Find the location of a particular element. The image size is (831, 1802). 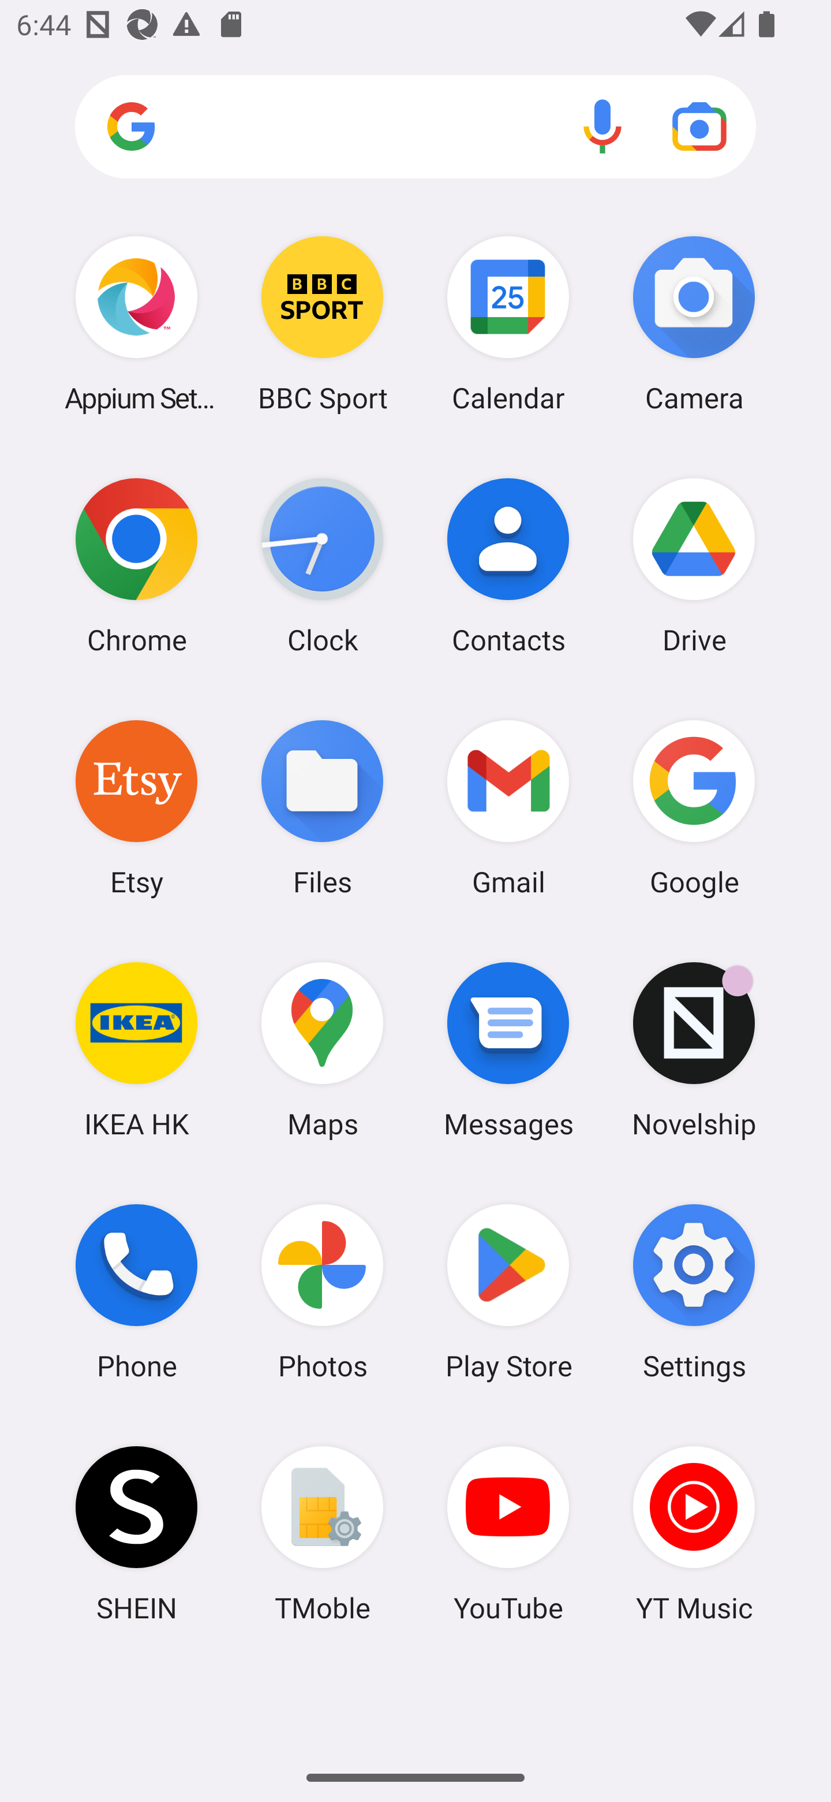

IKEA HK is located at coordinates (136, 1049).